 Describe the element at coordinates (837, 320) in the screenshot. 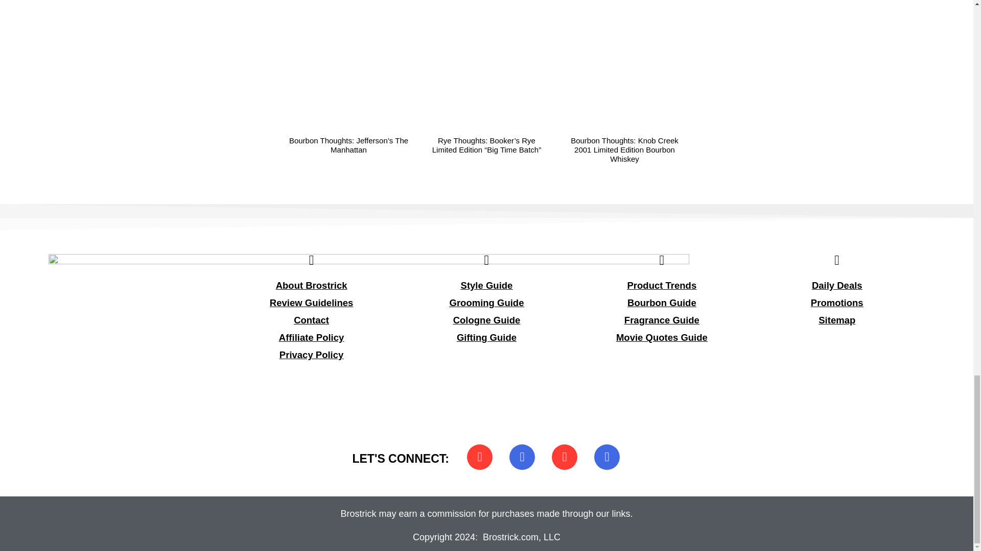

I see `Sitemap` at that location.